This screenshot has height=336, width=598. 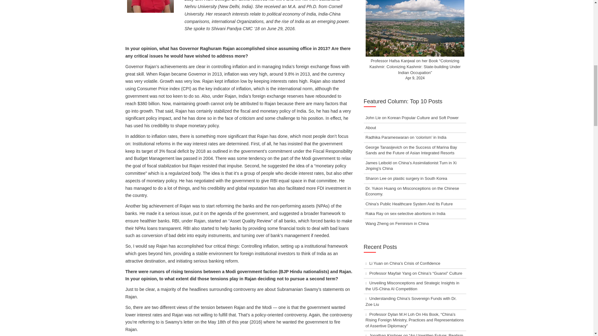 I want to click on Sharon Lee on plastic surgery in South Korea, so click(x=406, y=178).